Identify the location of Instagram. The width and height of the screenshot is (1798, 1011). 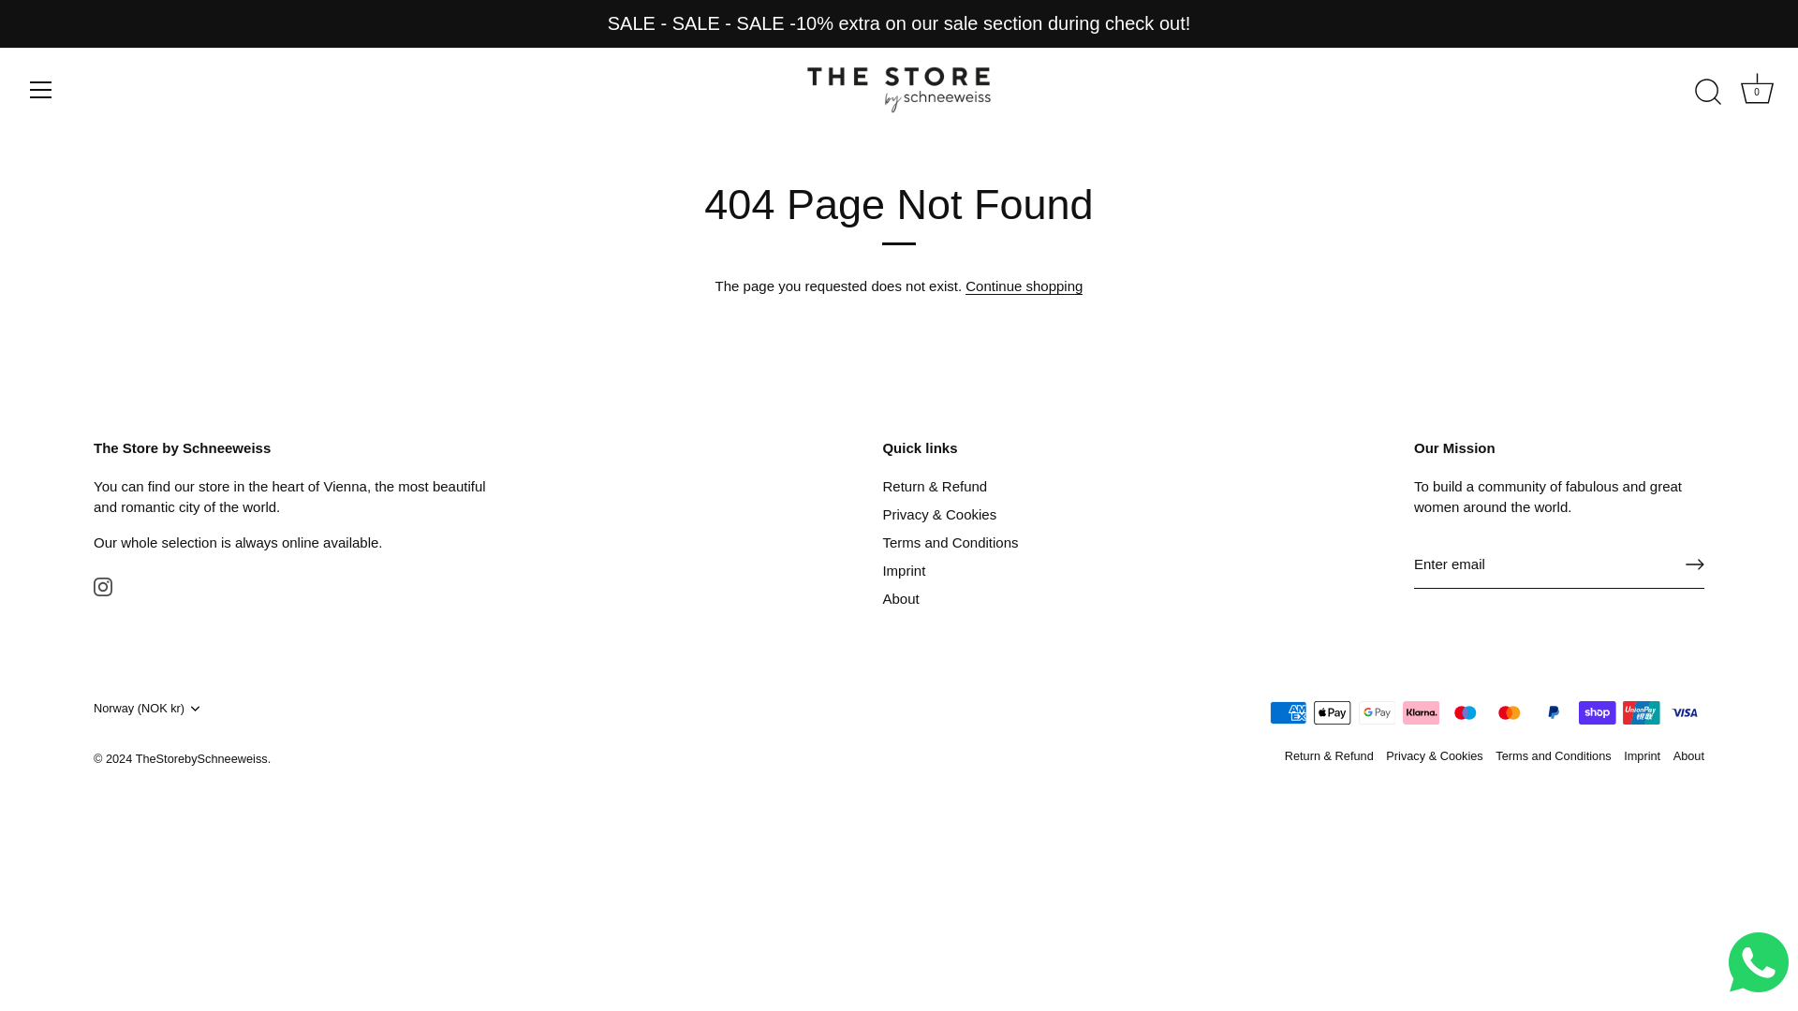
(102, 586).